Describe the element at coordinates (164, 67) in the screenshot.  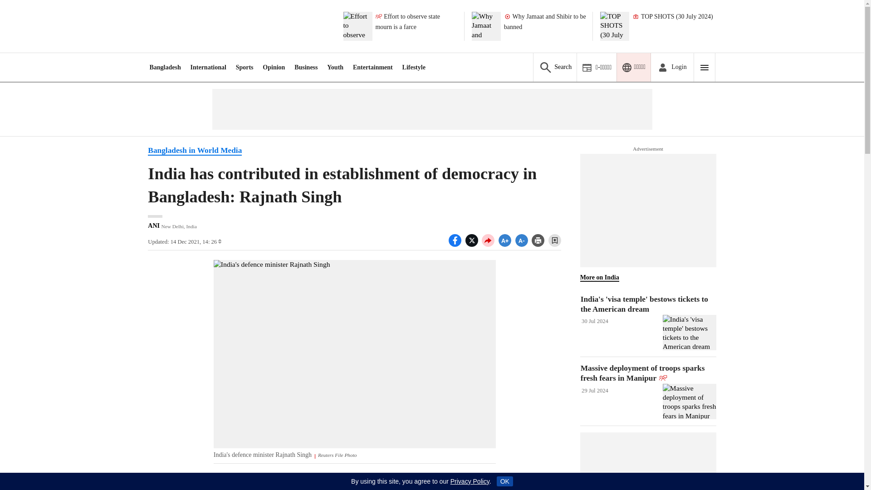
I see `Bangladesh` at that location.